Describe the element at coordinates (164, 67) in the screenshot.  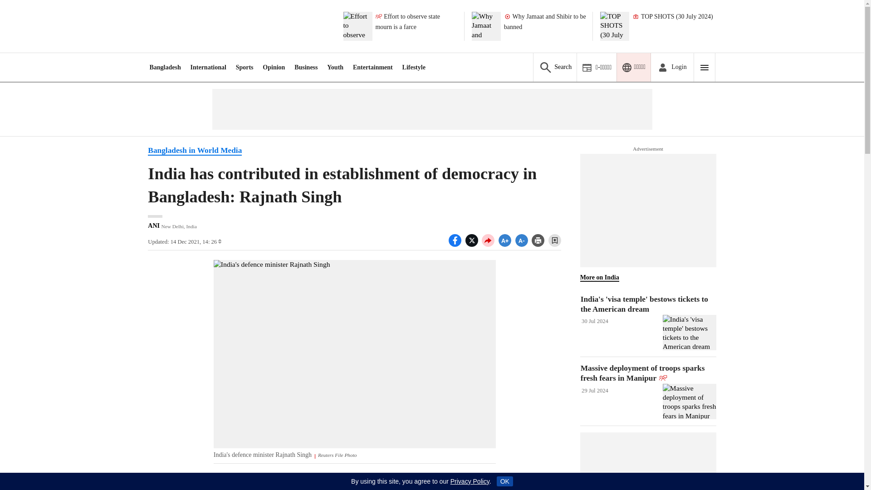
I see `Bangladesh` at that location.